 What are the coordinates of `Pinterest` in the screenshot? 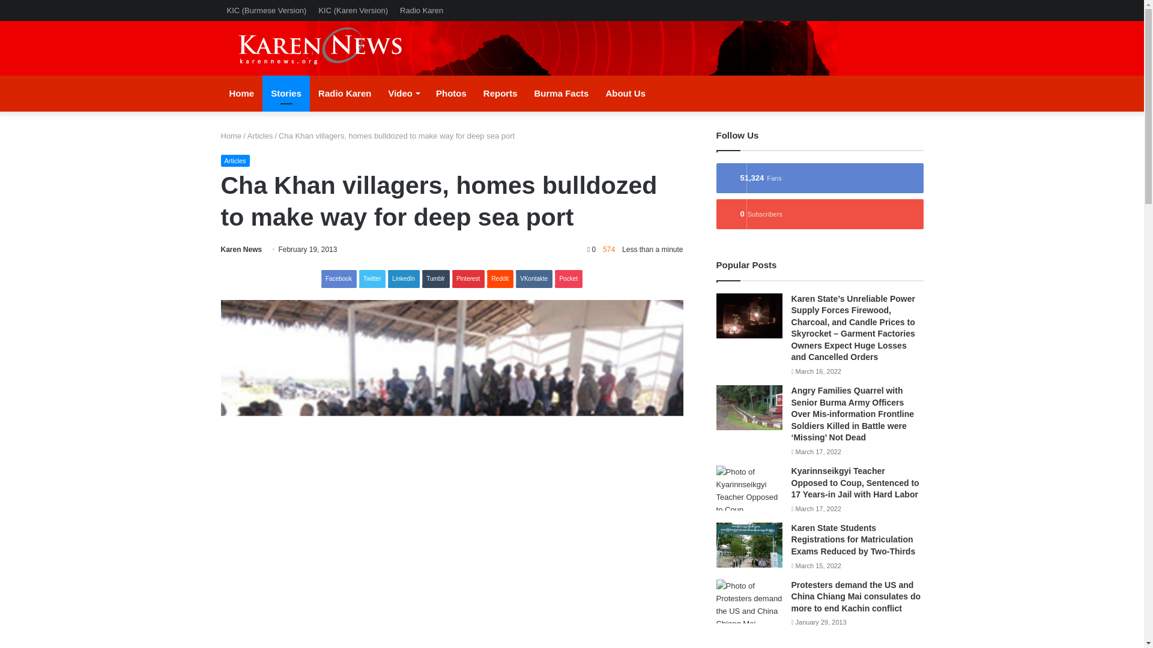 It's located at (468, 278).